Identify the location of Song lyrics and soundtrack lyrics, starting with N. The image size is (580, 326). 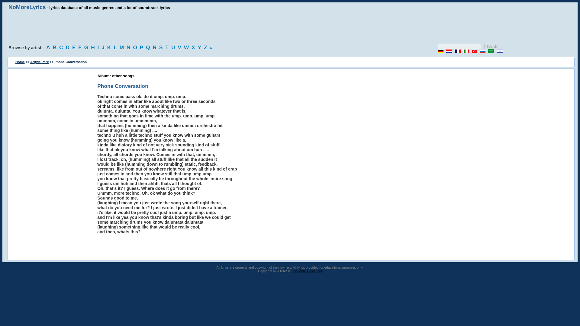
(129, 47).